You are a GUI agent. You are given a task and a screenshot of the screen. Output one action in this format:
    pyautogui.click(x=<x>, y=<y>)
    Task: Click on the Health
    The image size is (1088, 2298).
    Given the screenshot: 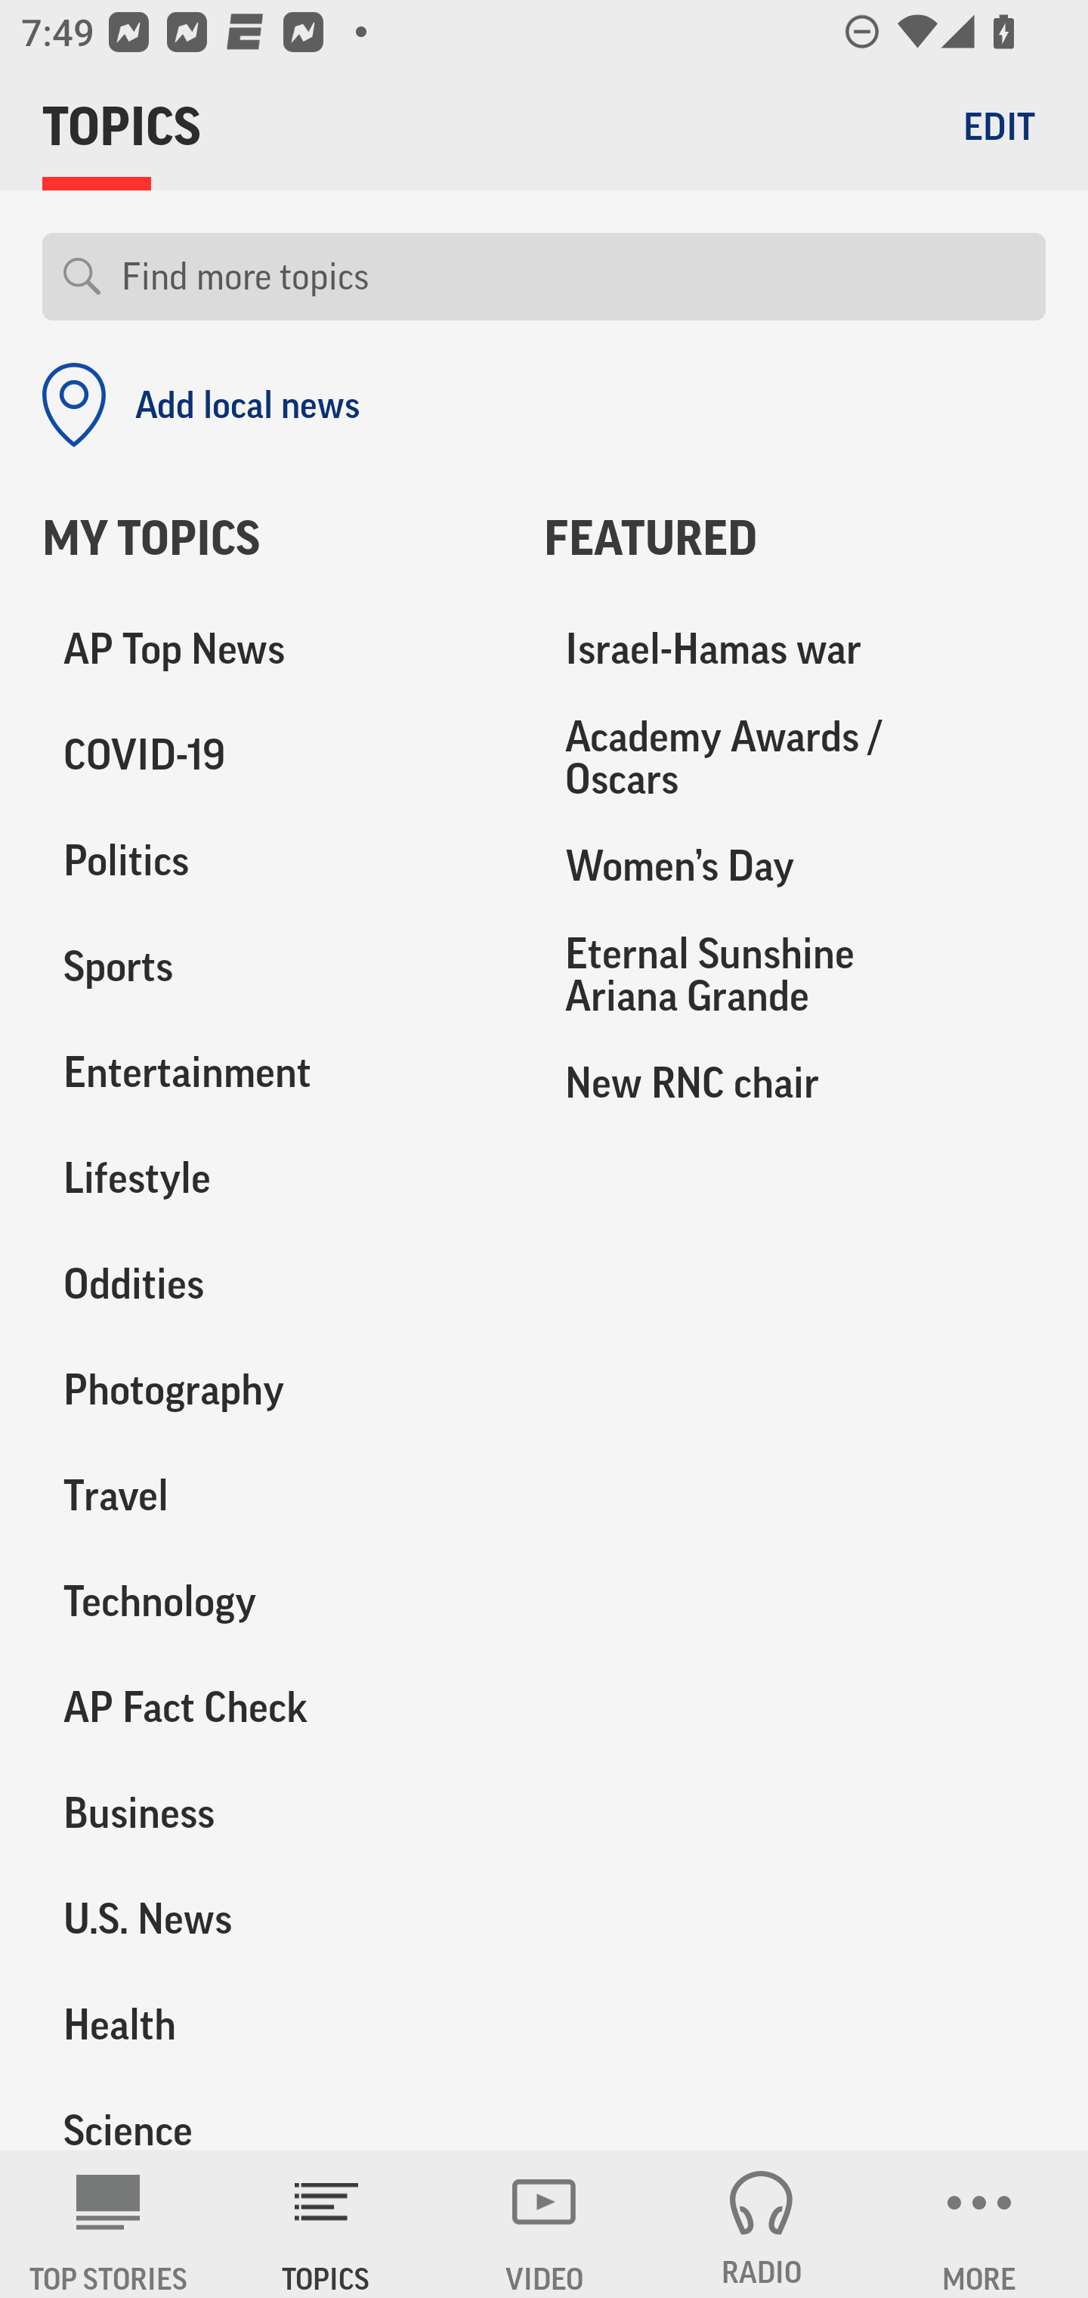 What is the action you would take?
    pyautogui.click(x=272, y=2024)
    